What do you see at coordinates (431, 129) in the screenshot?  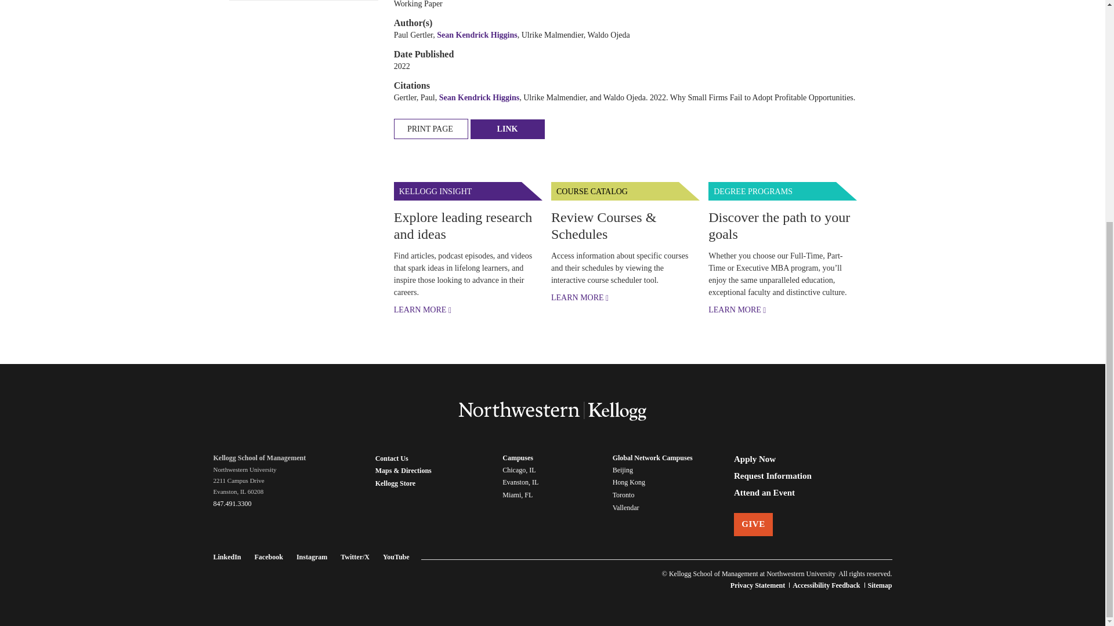 I see `PRINT PAGE` at bounding box center [431, 129].